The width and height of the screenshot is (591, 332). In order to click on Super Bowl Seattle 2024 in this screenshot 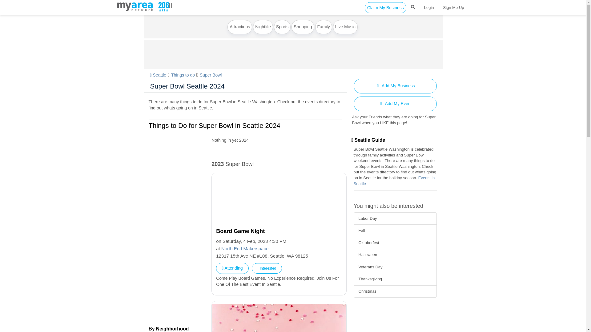, I will do `click(187, 86)`.